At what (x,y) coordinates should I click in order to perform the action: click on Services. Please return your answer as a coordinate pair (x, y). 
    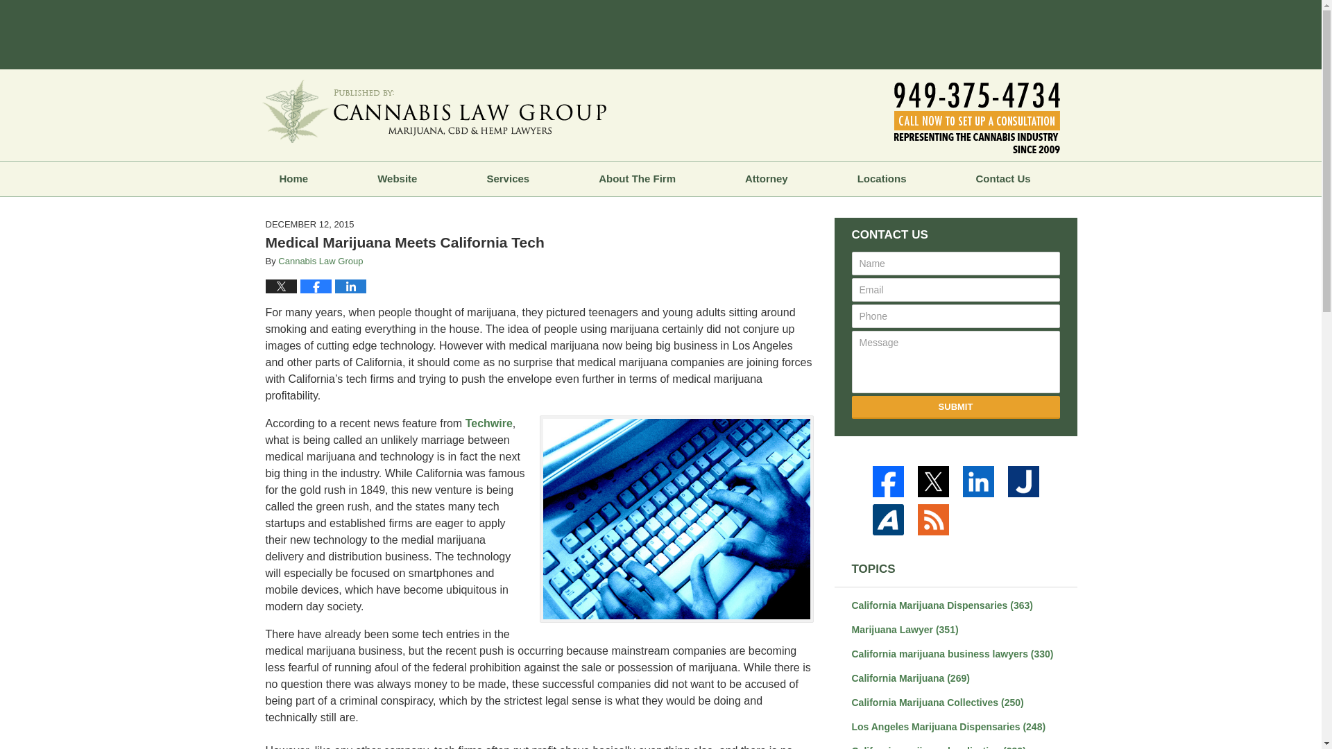
    Looking at the image, I should click on (507, 179).